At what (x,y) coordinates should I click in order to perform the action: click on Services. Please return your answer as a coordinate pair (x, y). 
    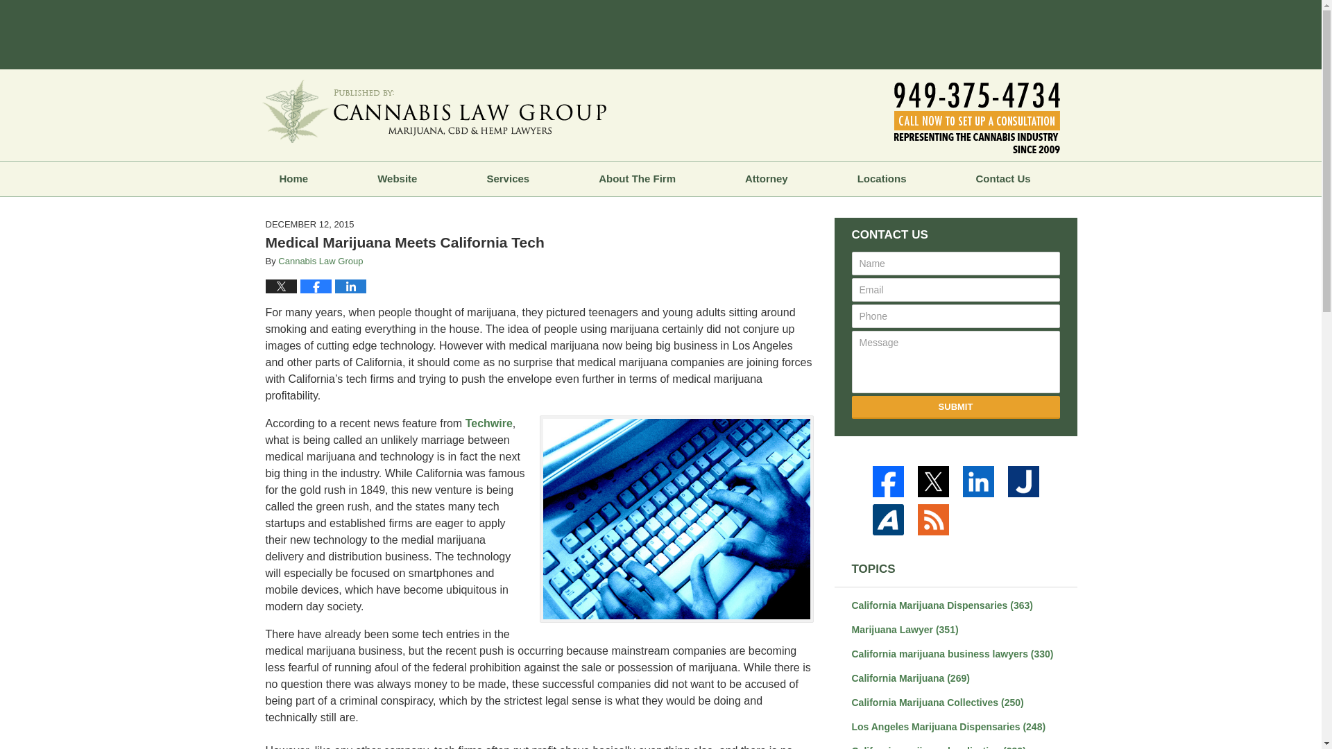
    Looking at the image, I should click on (507, 179).